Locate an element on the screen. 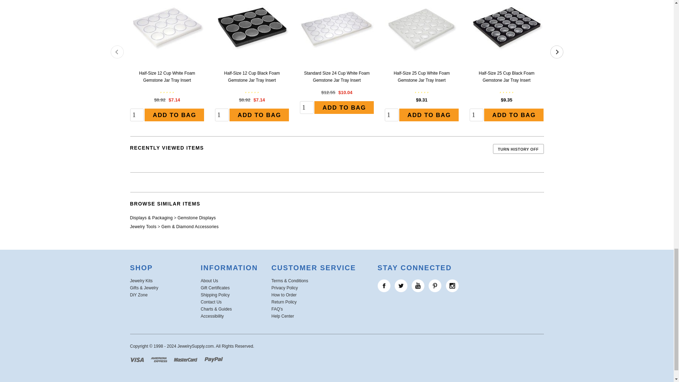 The height and width of the screenshot is (382, 679). Like Us on Facebook is located at coordinates (384, 286).